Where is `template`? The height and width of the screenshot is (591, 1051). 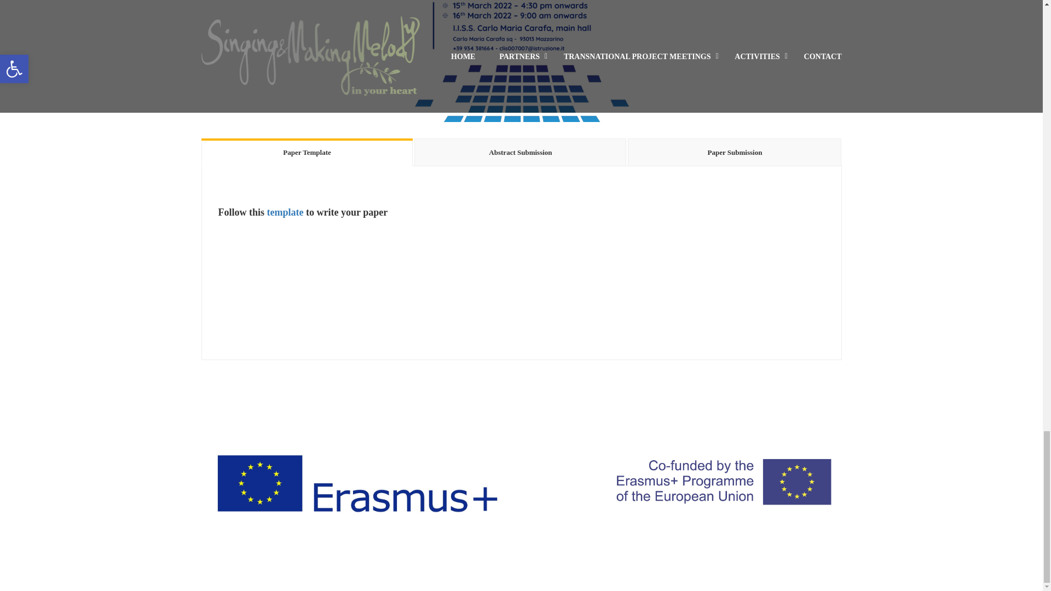 template is located at coordinates (286, 212).